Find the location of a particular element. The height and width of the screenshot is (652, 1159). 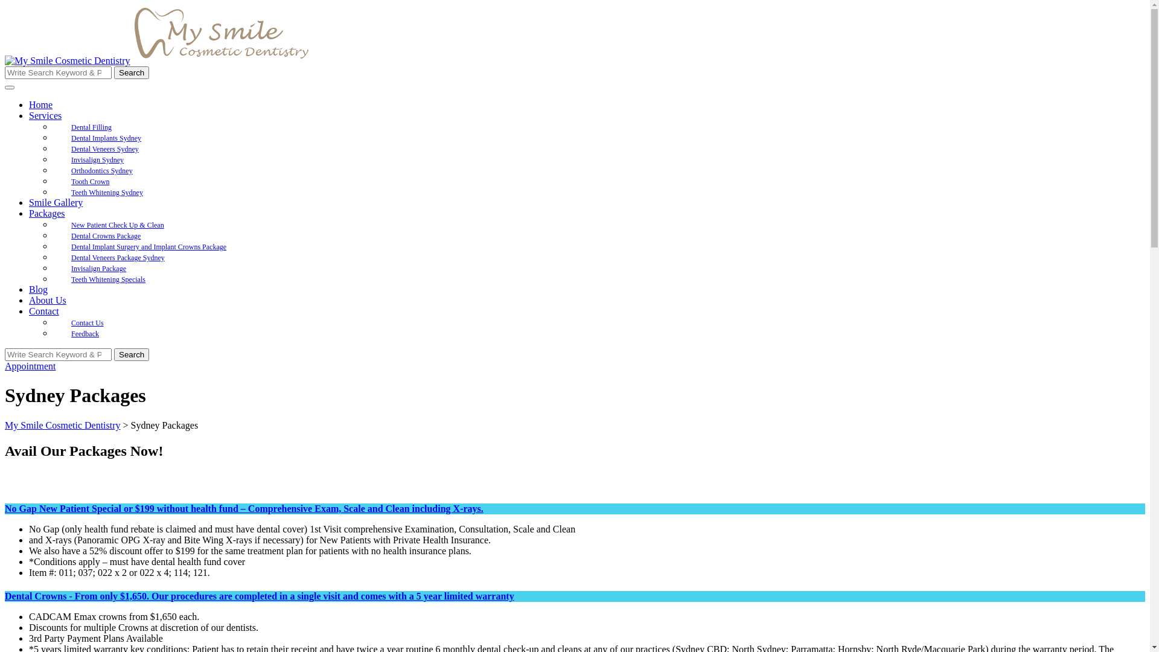

Skip to content is located at coordinates (5, 5).